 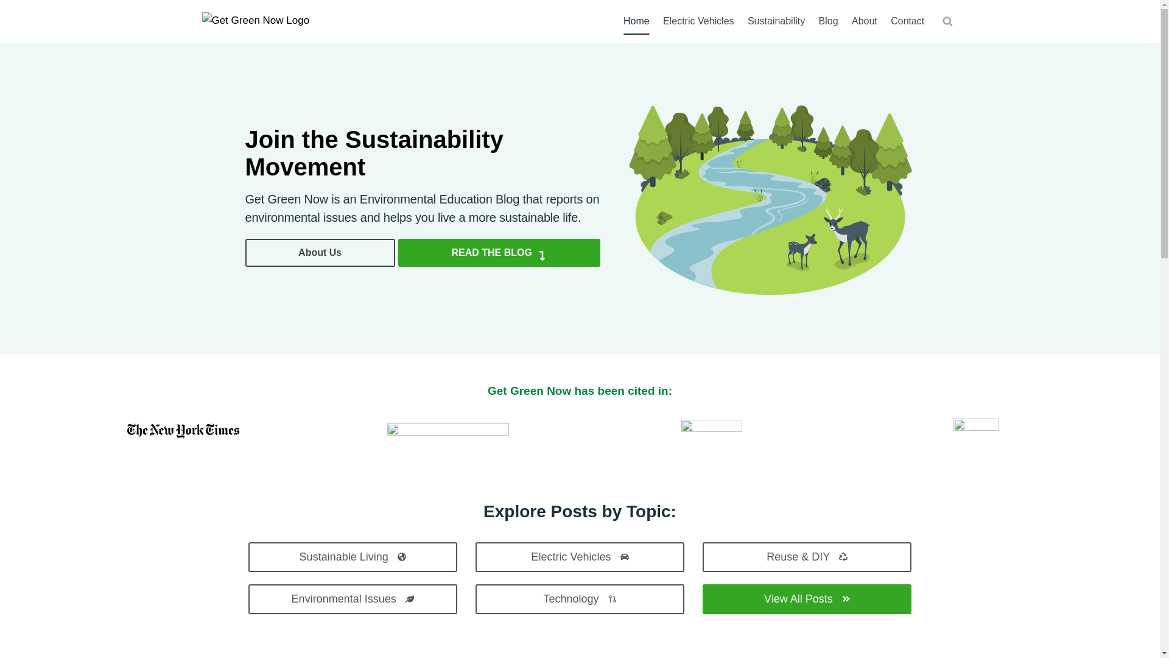 I want to click on Environmental Issues, so click(x=352, y=599).